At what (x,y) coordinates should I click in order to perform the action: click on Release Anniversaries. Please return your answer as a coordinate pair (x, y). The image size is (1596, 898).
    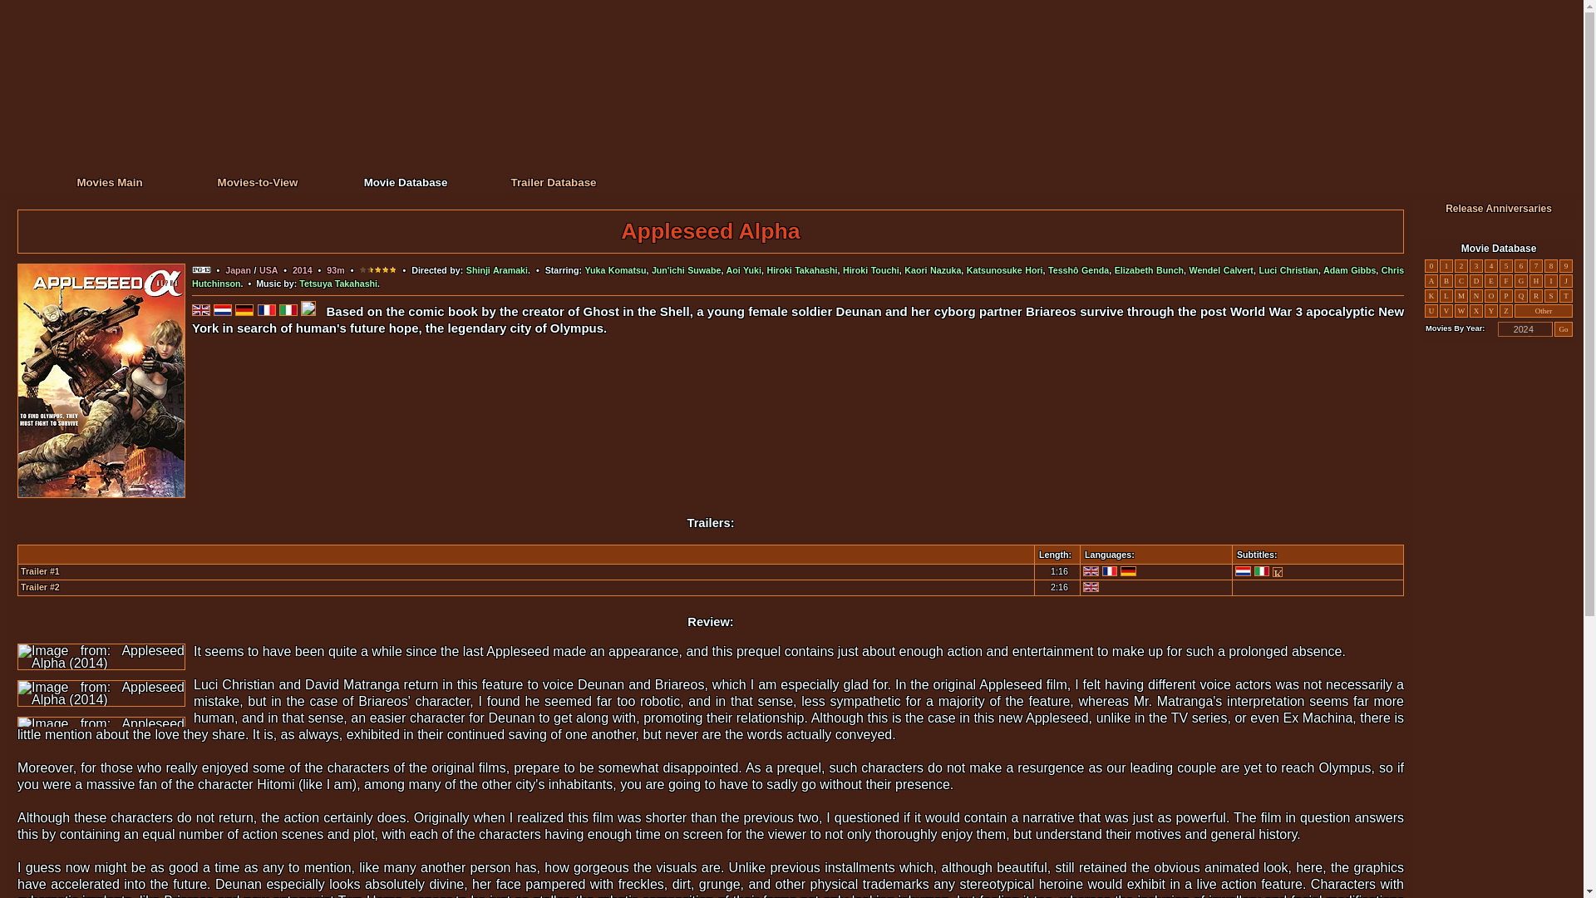
    Looking at the image, I should click on (1498, 209).